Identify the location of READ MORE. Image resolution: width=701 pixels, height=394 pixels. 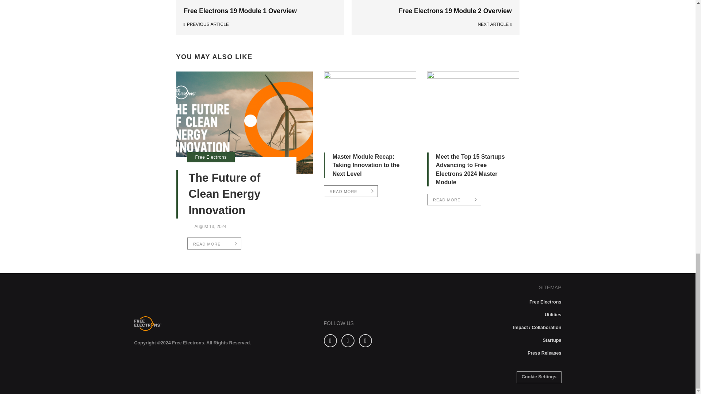
(454, 200).